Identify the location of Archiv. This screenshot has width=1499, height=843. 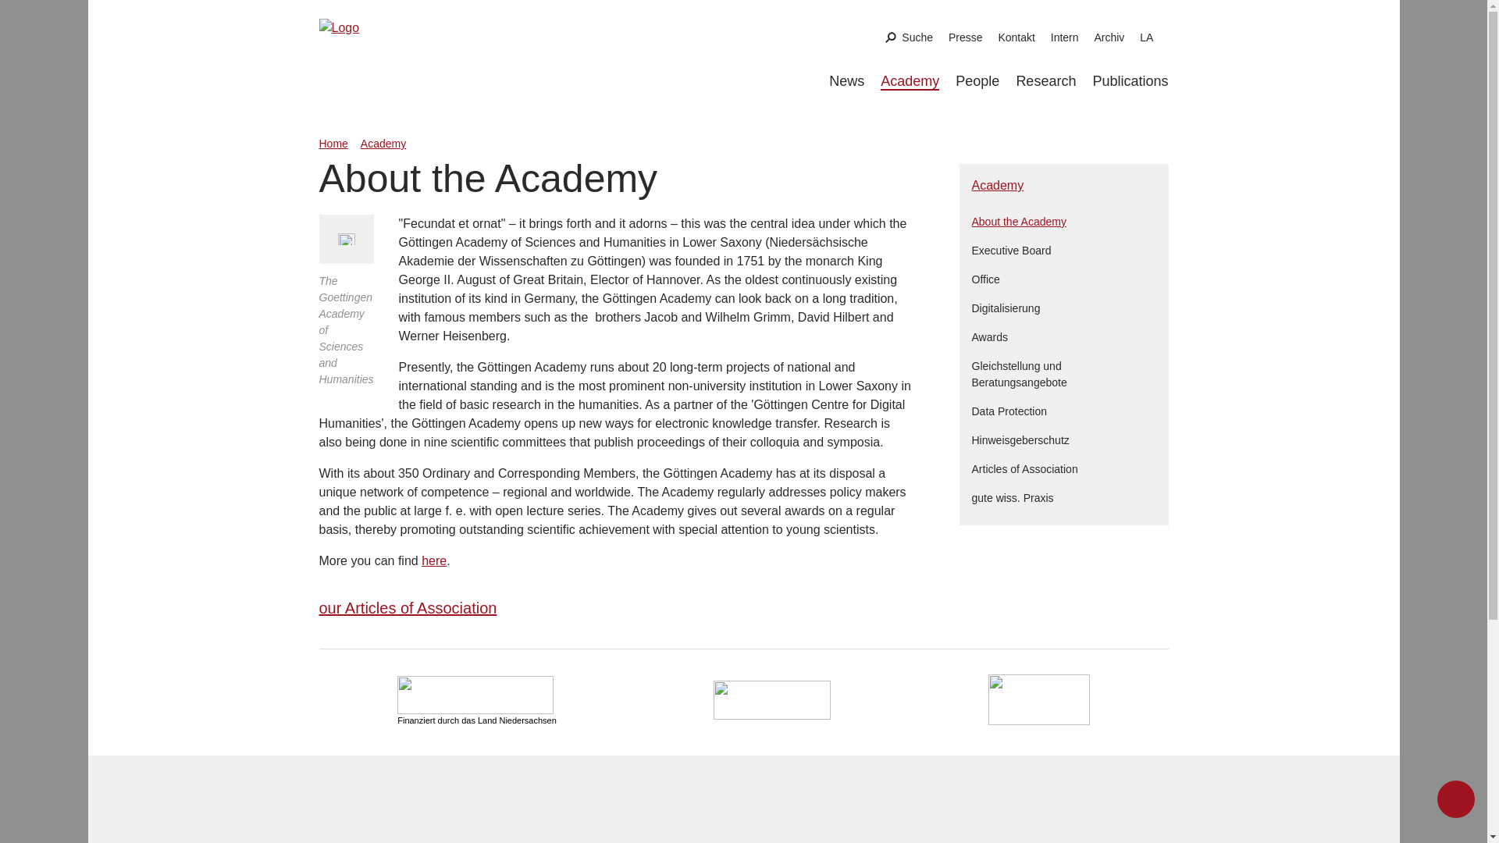
(1109, 37).